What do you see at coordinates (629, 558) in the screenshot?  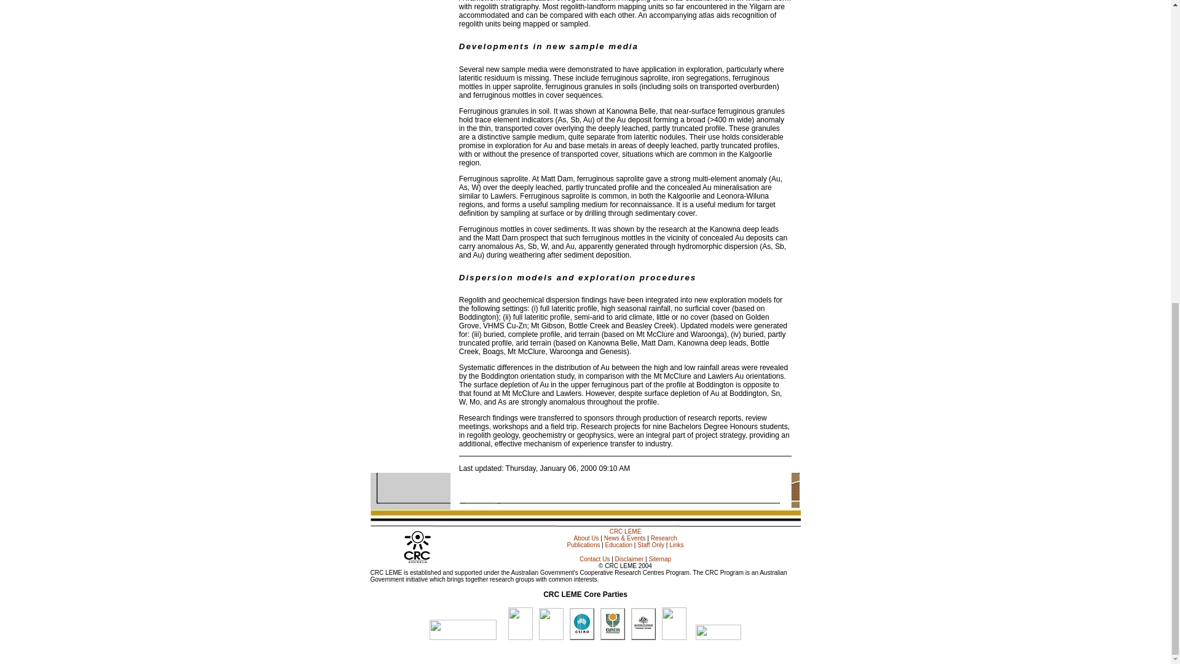 I see `Disclaimer` at bounding box center [629, 558].